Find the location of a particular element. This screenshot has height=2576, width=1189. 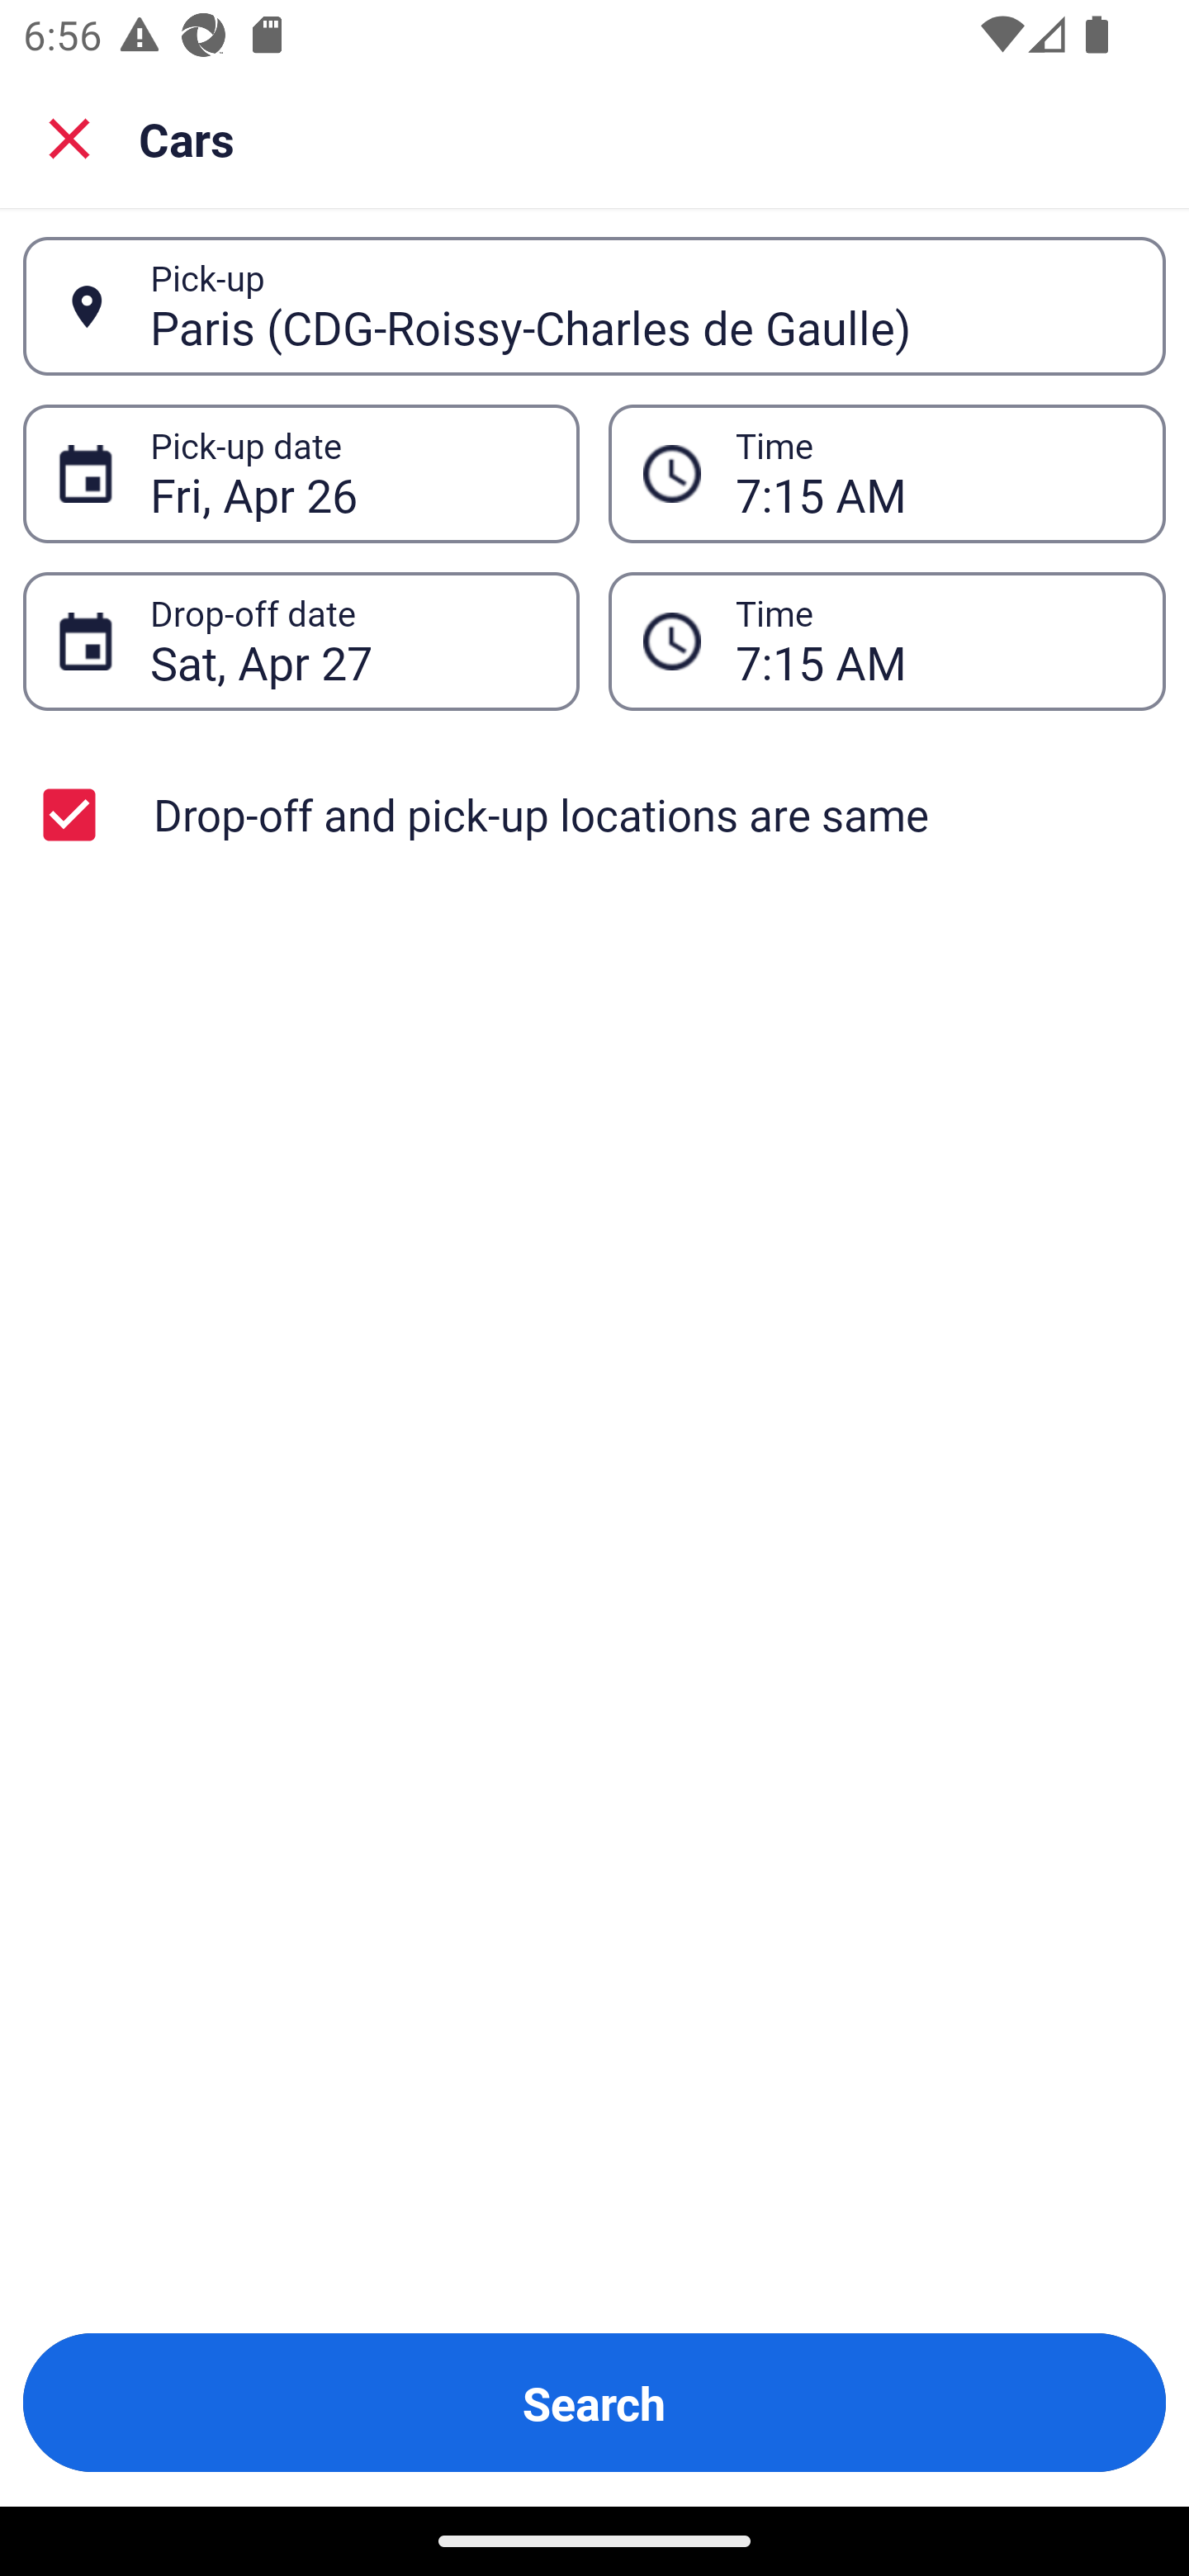

7:15 AM is located at coordinates (933, 474).